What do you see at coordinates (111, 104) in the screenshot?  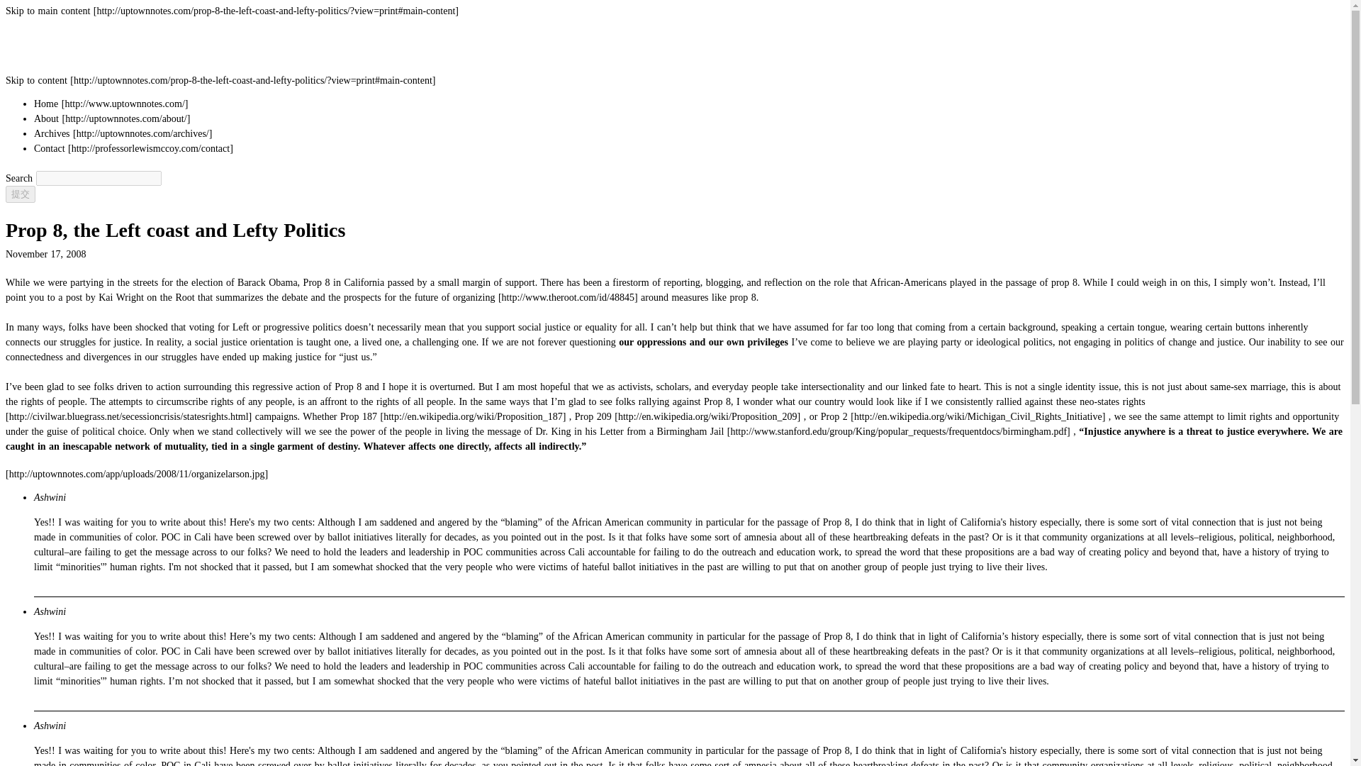 I see `Home` at bounding box center [111, 104].